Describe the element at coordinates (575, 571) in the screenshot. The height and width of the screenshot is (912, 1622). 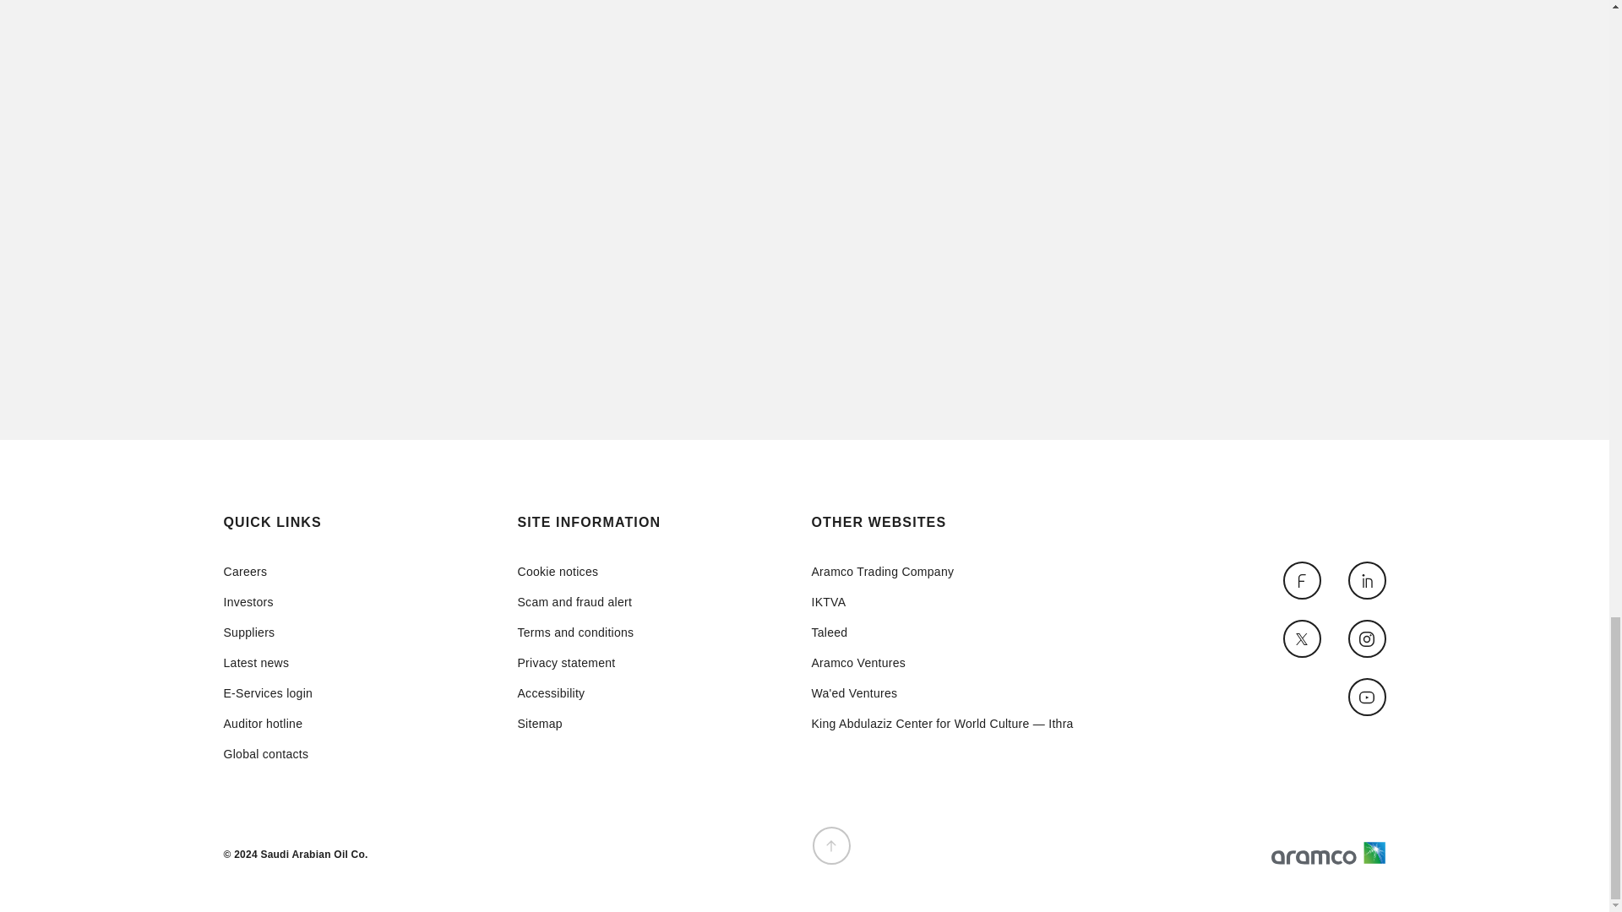
I see `Cookie notices` at that location.